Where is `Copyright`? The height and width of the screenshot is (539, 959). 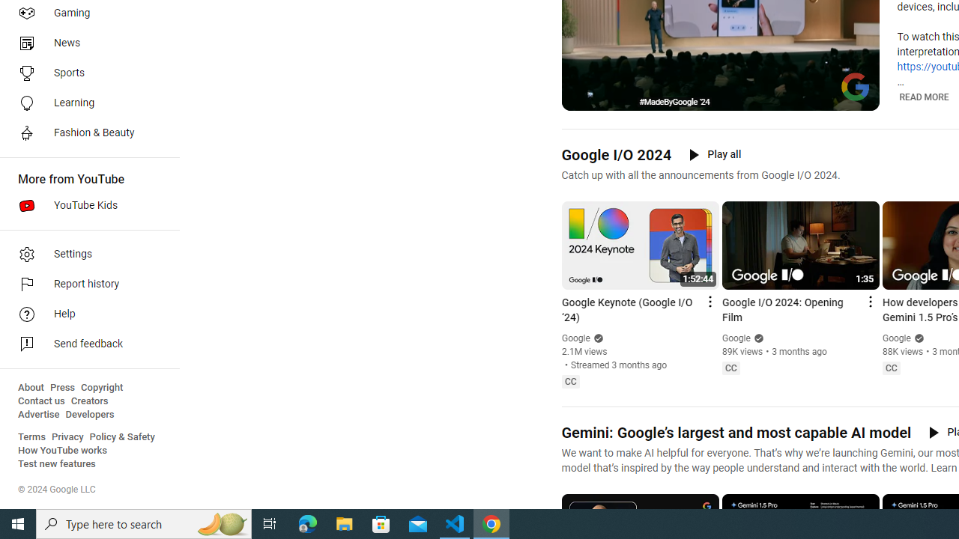
Copyright is located at coordinates (102, 388).